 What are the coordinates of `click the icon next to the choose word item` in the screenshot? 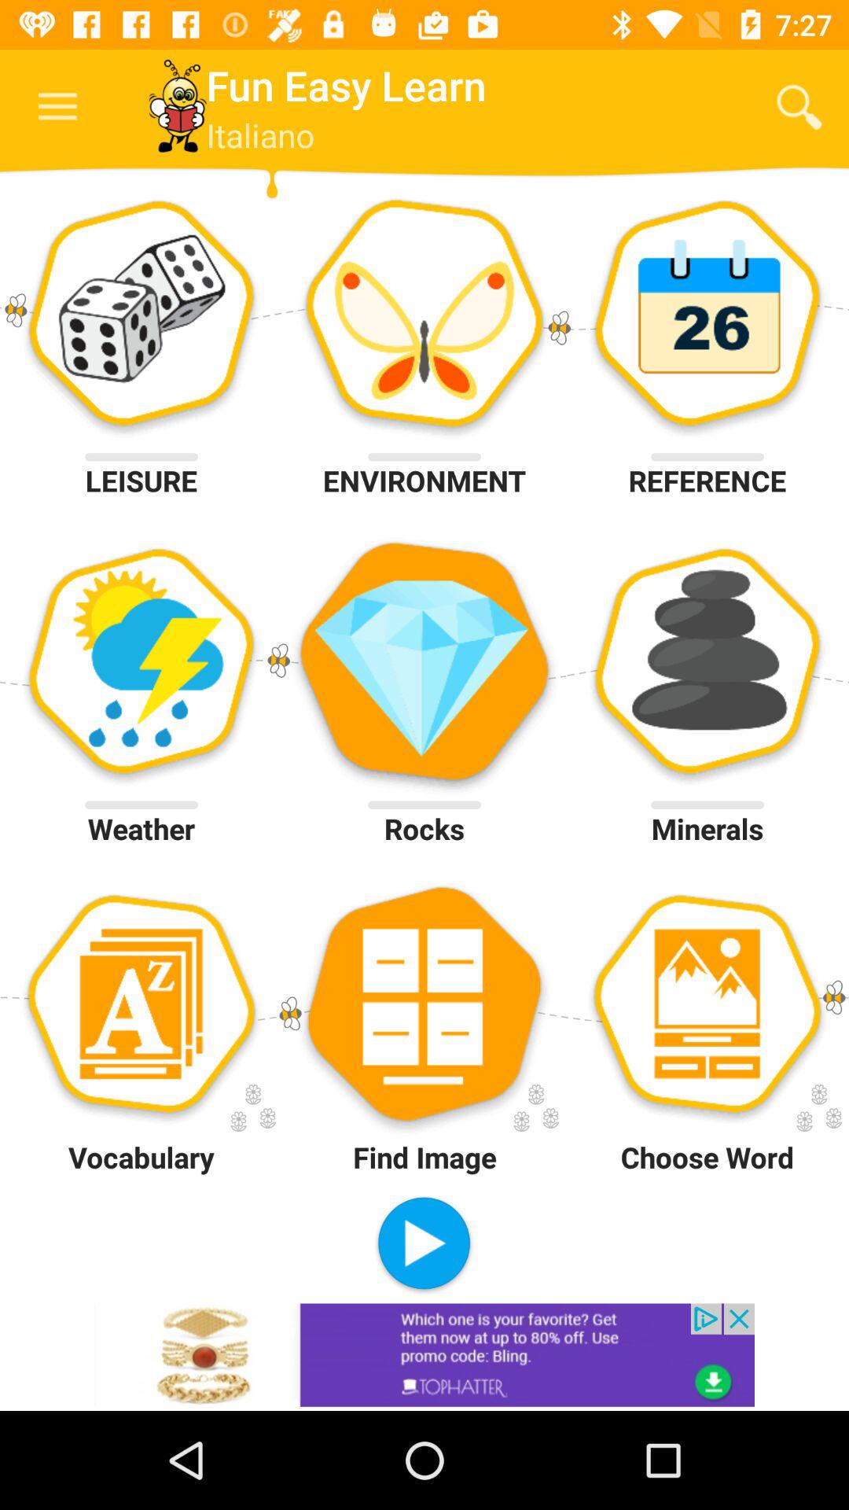 It's located at (424, 1245).